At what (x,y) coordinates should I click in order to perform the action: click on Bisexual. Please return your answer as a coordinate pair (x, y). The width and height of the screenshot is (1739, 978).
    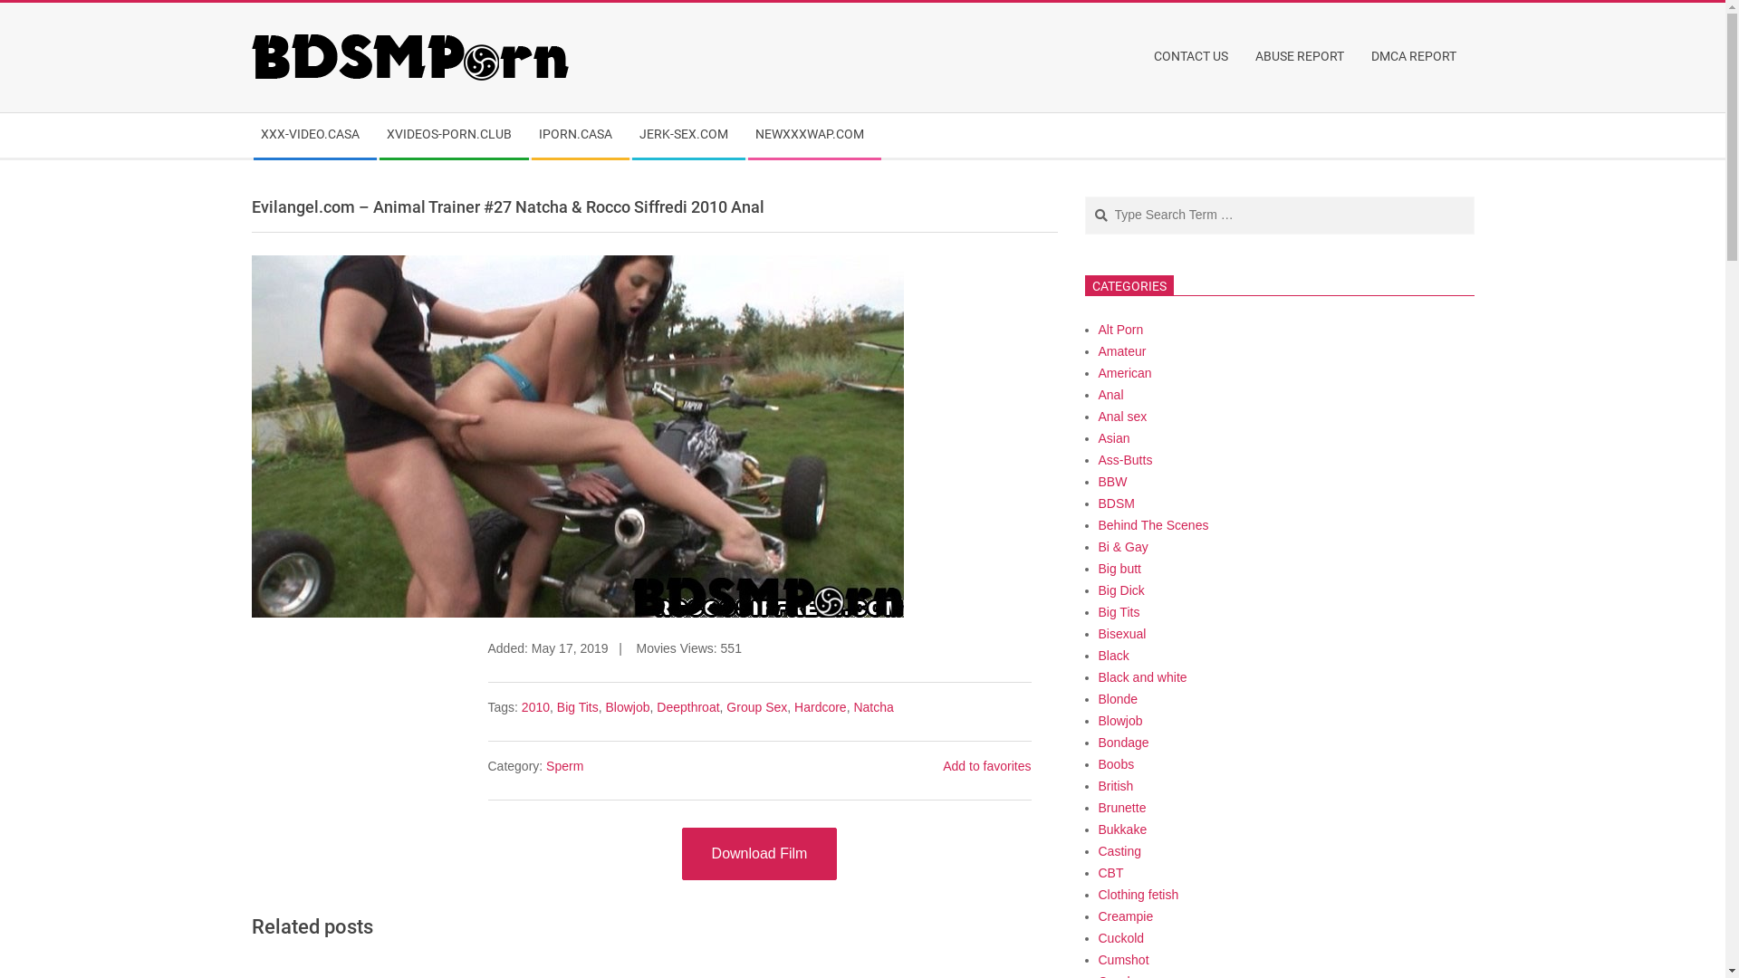
    Looking at the image, I should click on (1121, 634).